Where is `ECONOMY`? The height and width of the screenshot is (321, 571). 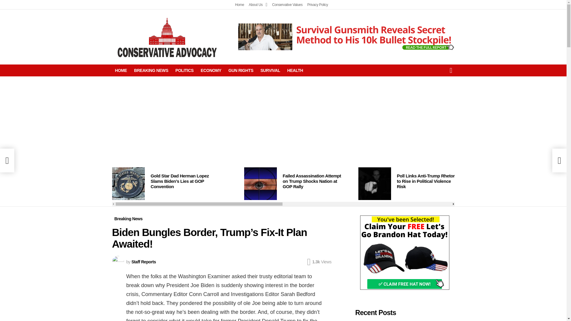 ECONOMY is located at coordinates (211, 70).